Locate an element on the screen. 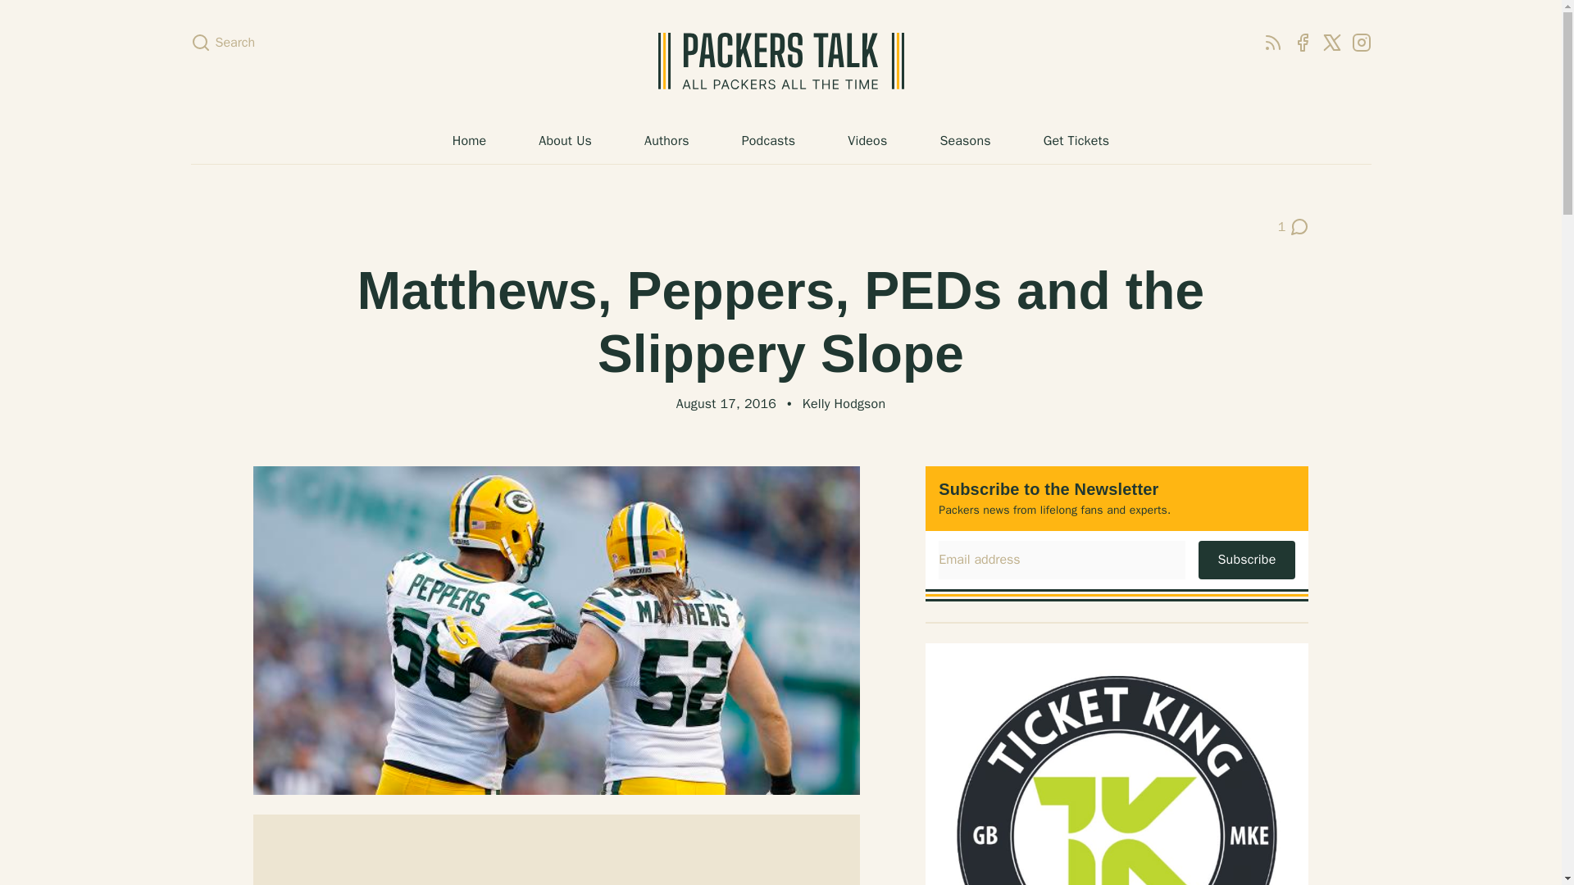 The image size is (1574, 885). PackersTalk RSS Feed is located at coordinates (1294, 226).